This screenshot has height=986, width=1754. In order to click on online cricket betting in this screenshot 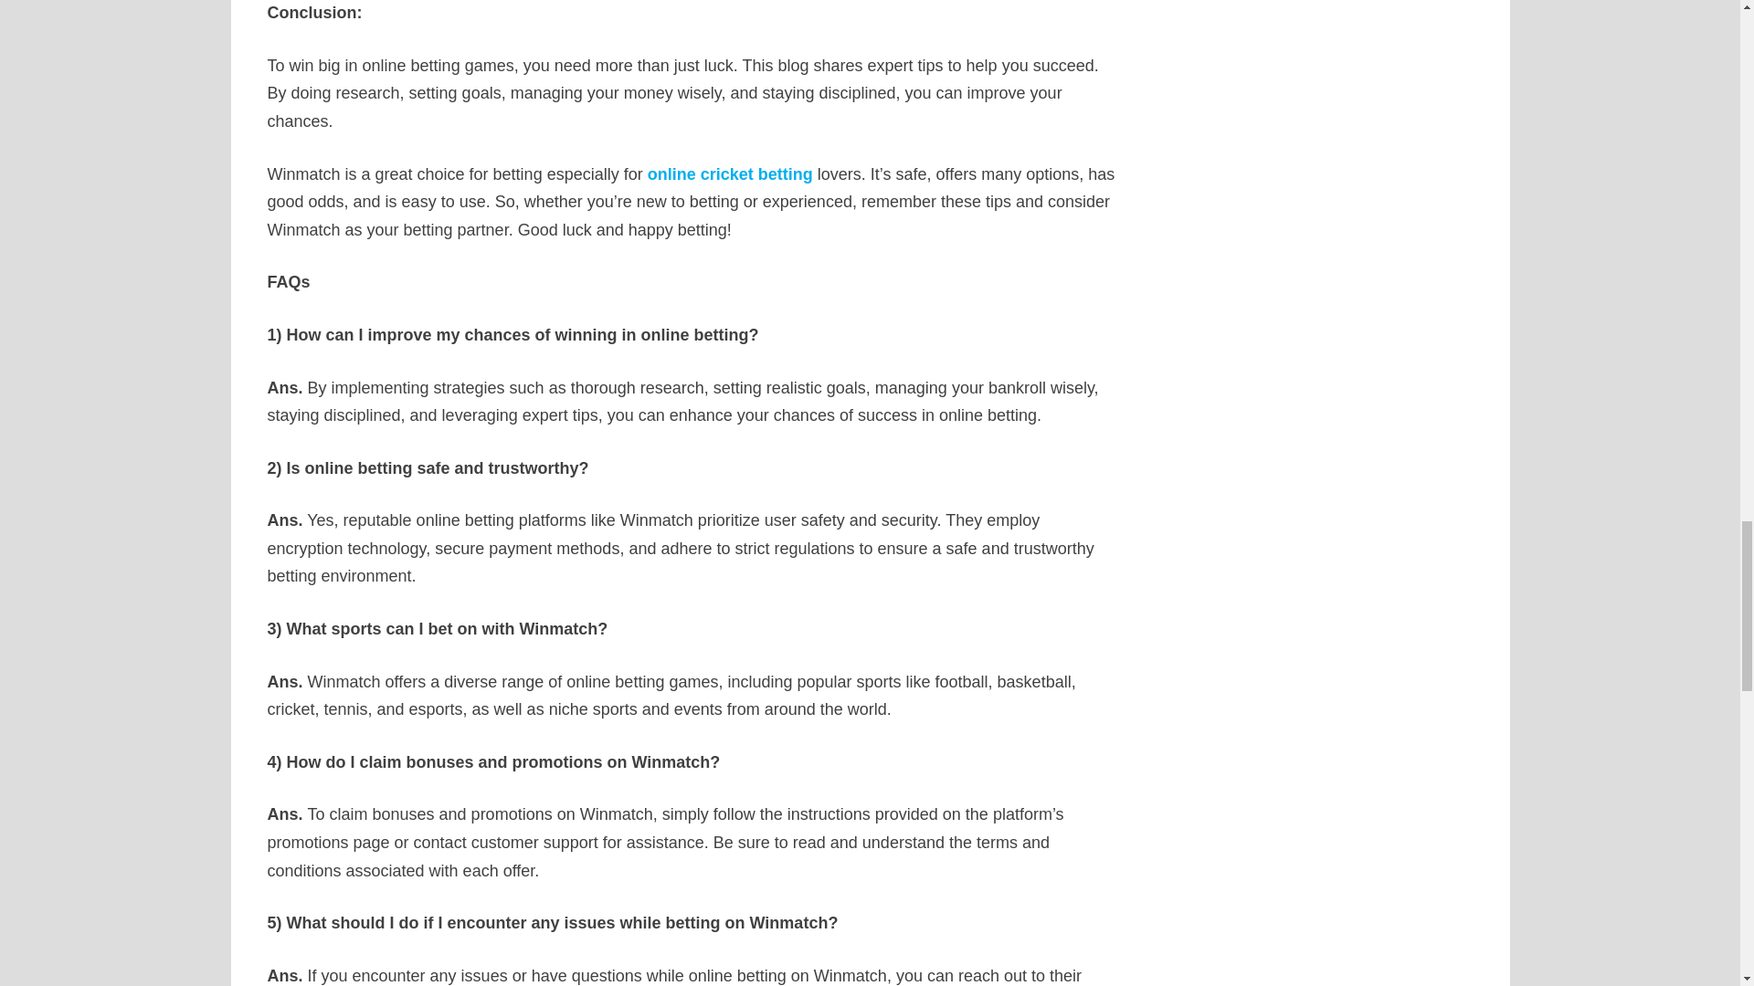, I will do `click(730, 173)`.